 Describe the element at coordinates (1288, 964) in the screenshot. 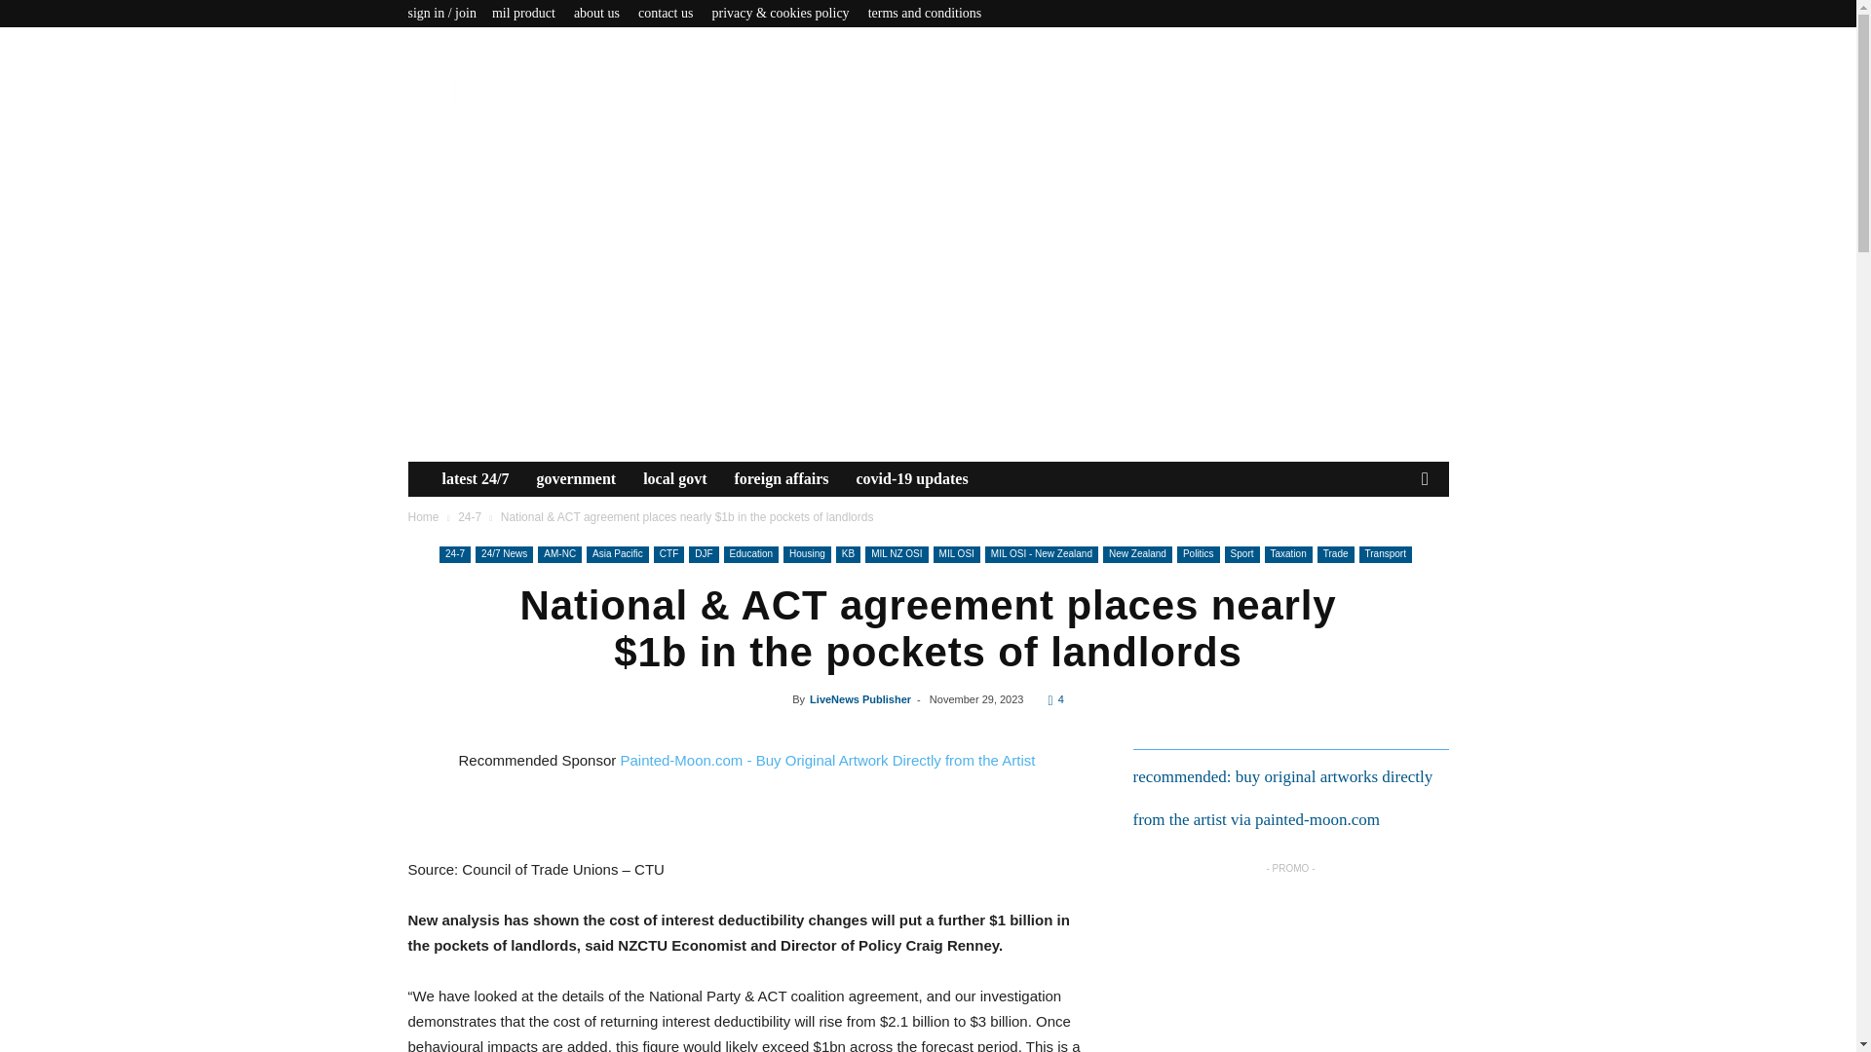

I see `3rd party ad content` at that location.